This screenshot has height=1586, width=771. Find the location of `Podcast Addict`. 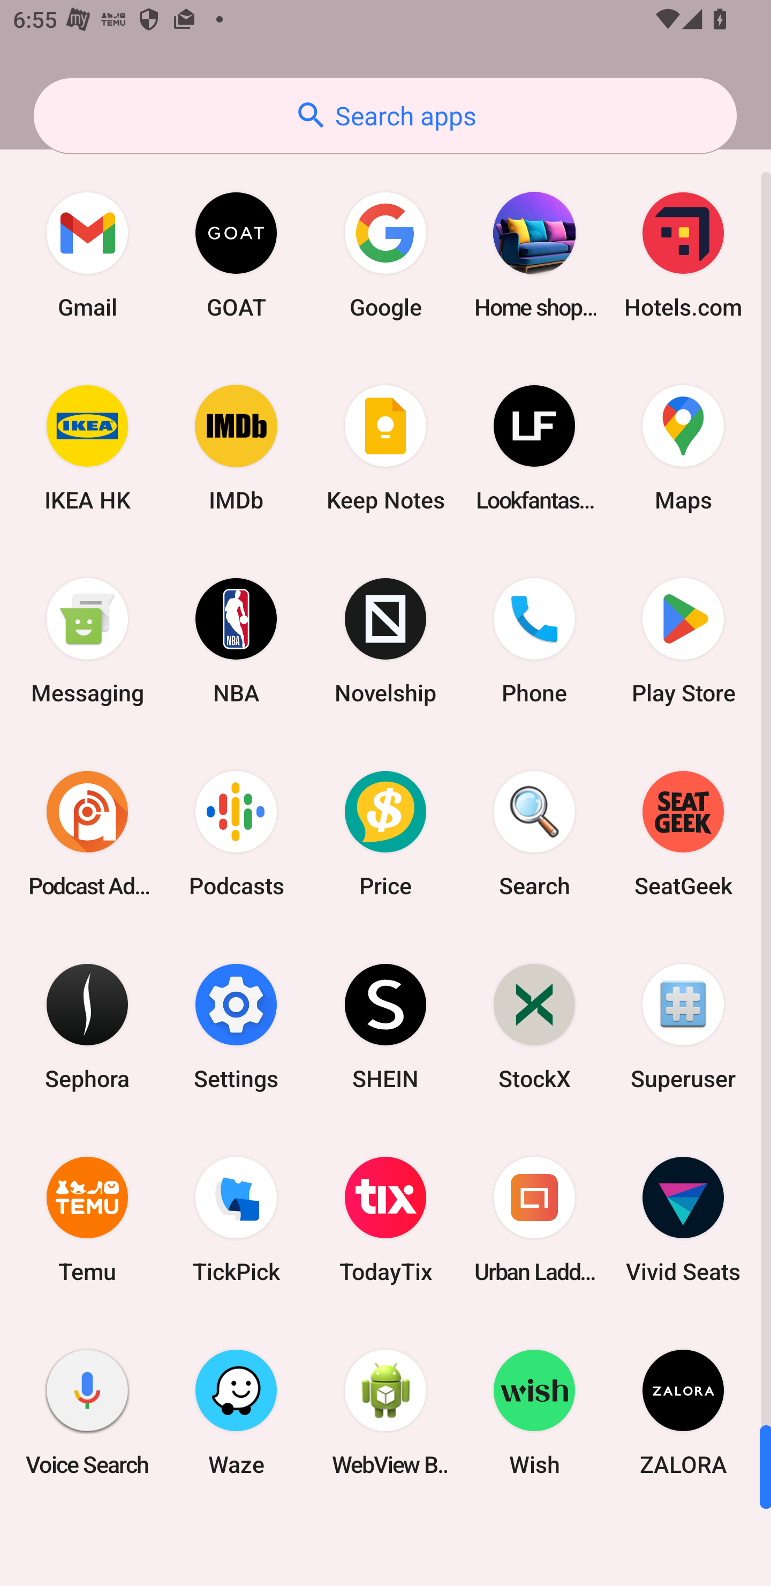

Podcast Addict is located at coordinates (87, 833).